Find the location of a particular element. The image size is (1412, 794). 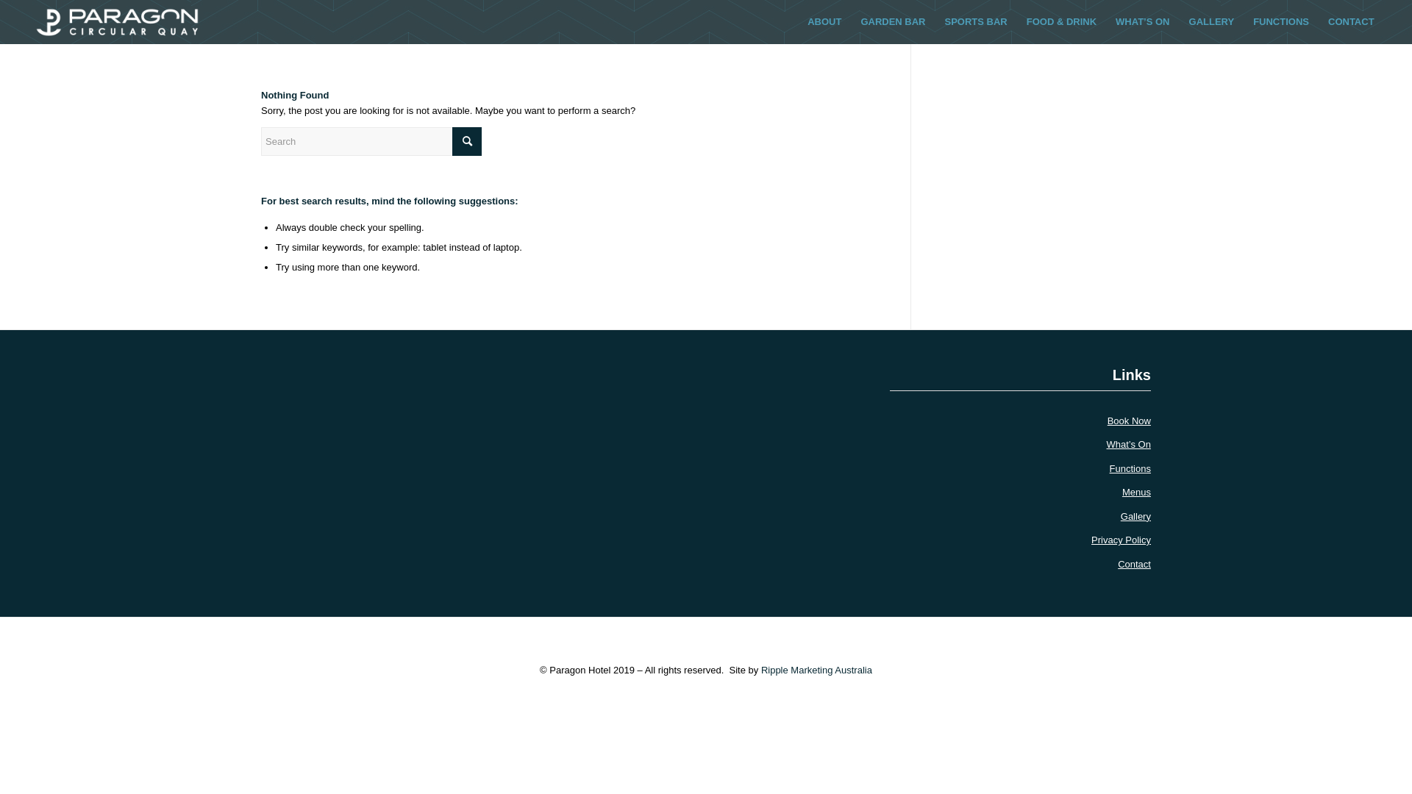

ABOUT is located at coordinates (824, 22).